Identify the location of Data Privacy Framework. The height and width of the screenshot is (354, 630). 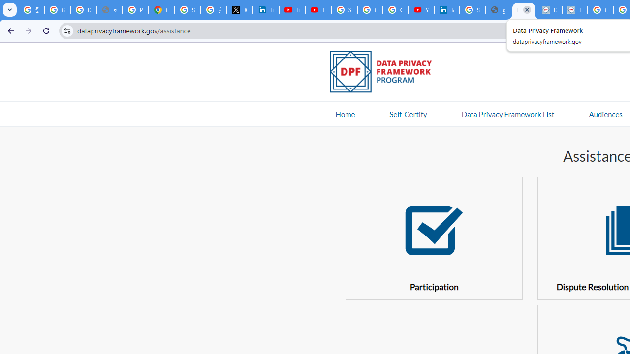
(575, 10).